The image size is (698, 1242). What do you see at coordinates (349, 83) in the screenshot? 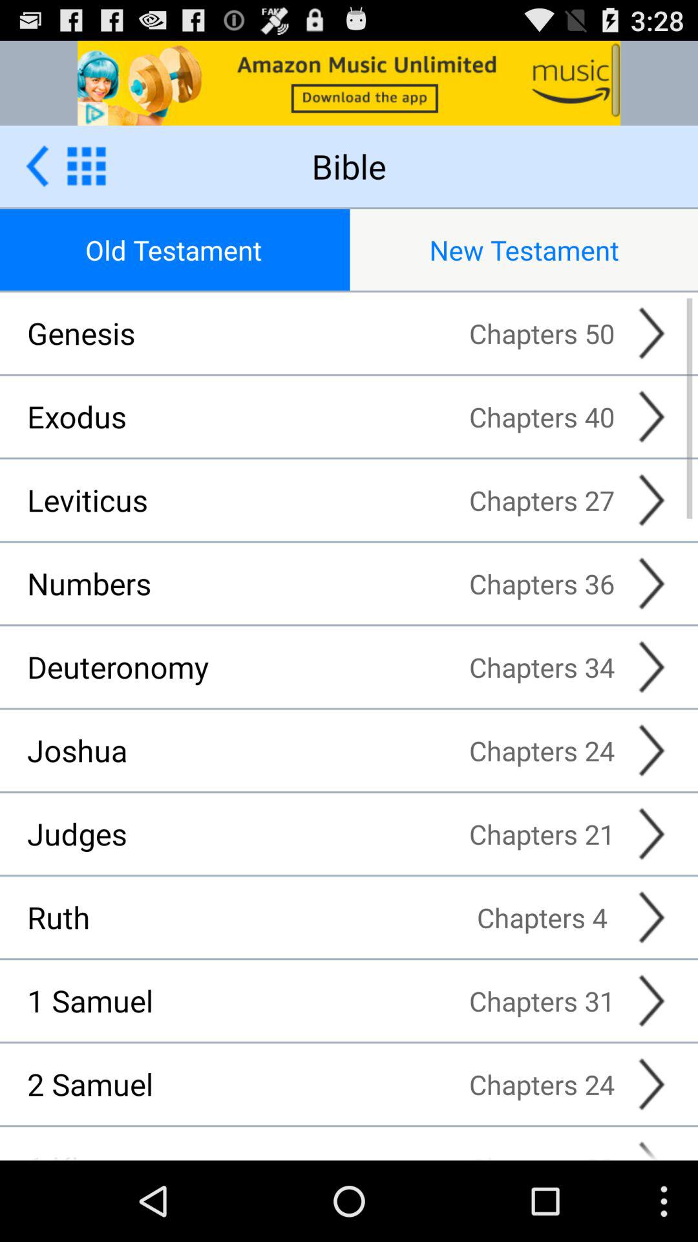
I see `ad\` at bounding box center [349, 83].